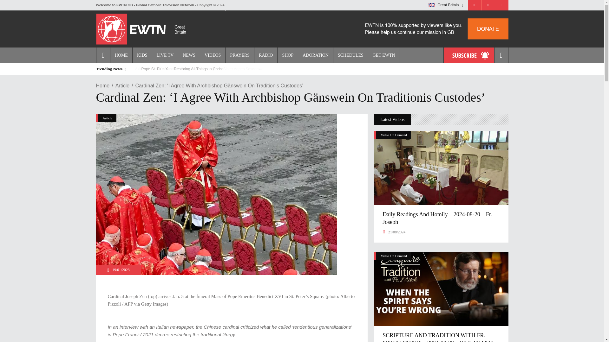  I want to click on   Great Britain, so click(446, 5).